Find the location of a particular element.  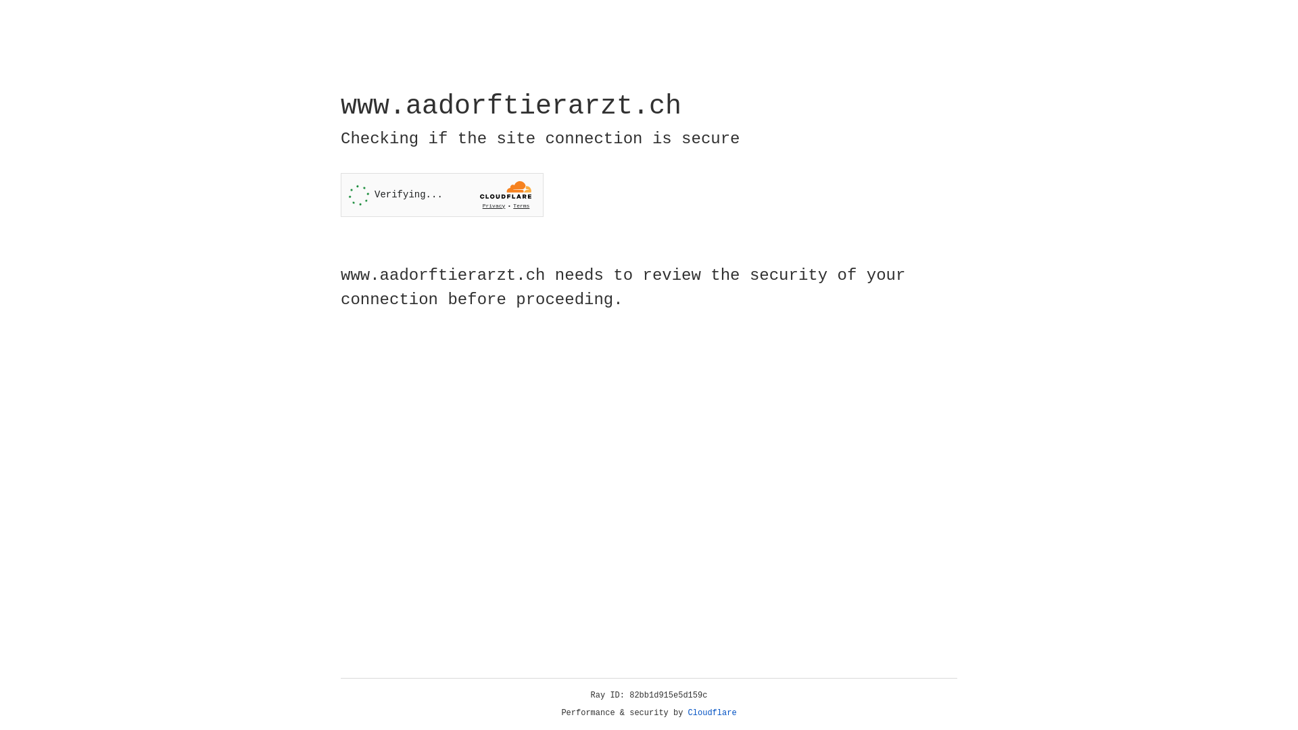

Widget containing a Cloudflare security challenge is located at coordinates (442, 195).